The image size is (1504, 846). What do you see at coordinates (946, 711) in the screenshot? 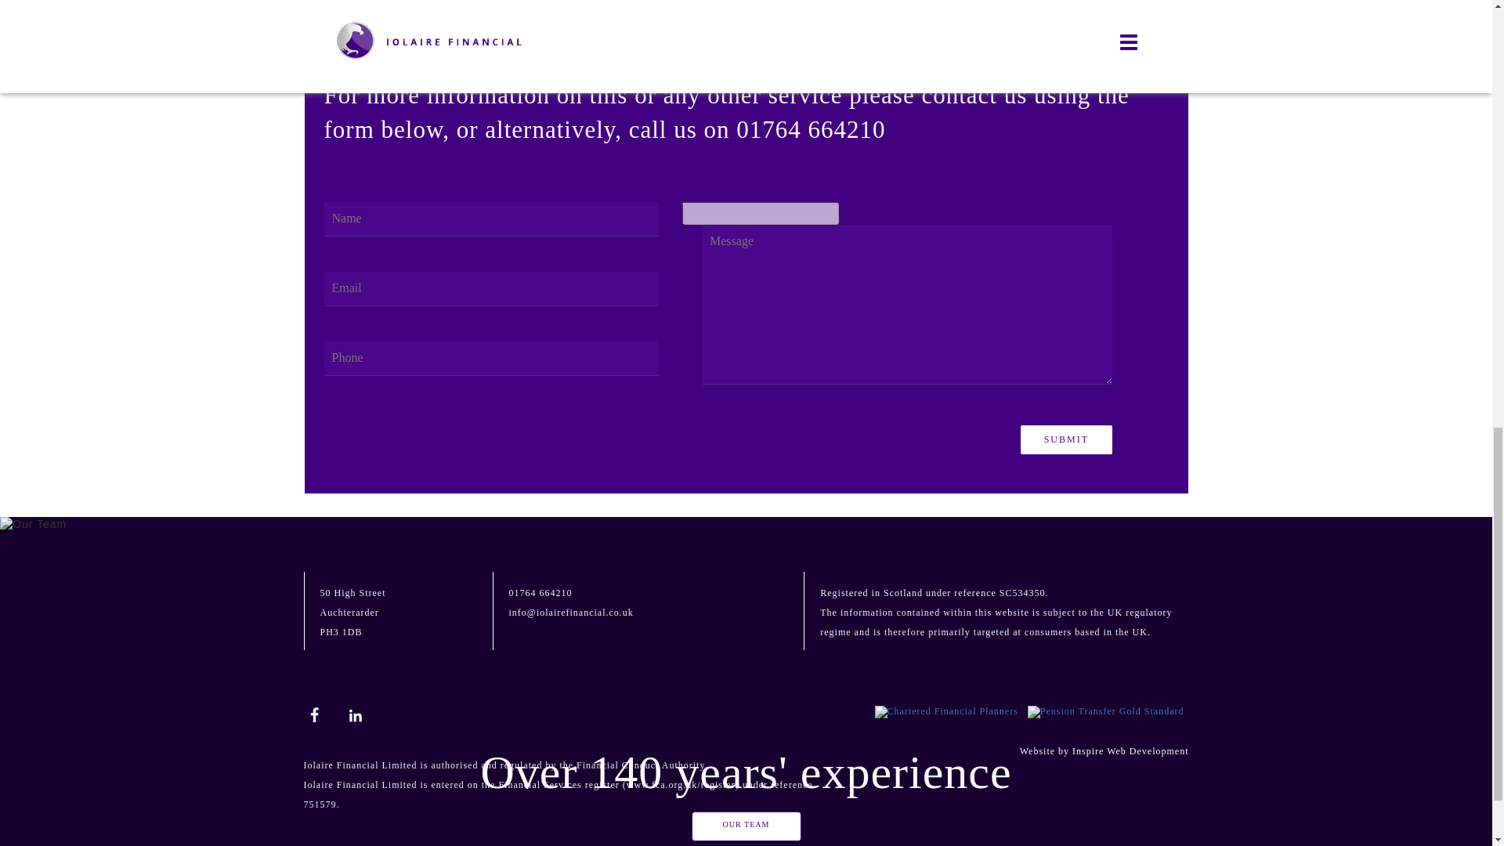
I see `Chartered Financial Planners ` at bounding box center [946, 711].